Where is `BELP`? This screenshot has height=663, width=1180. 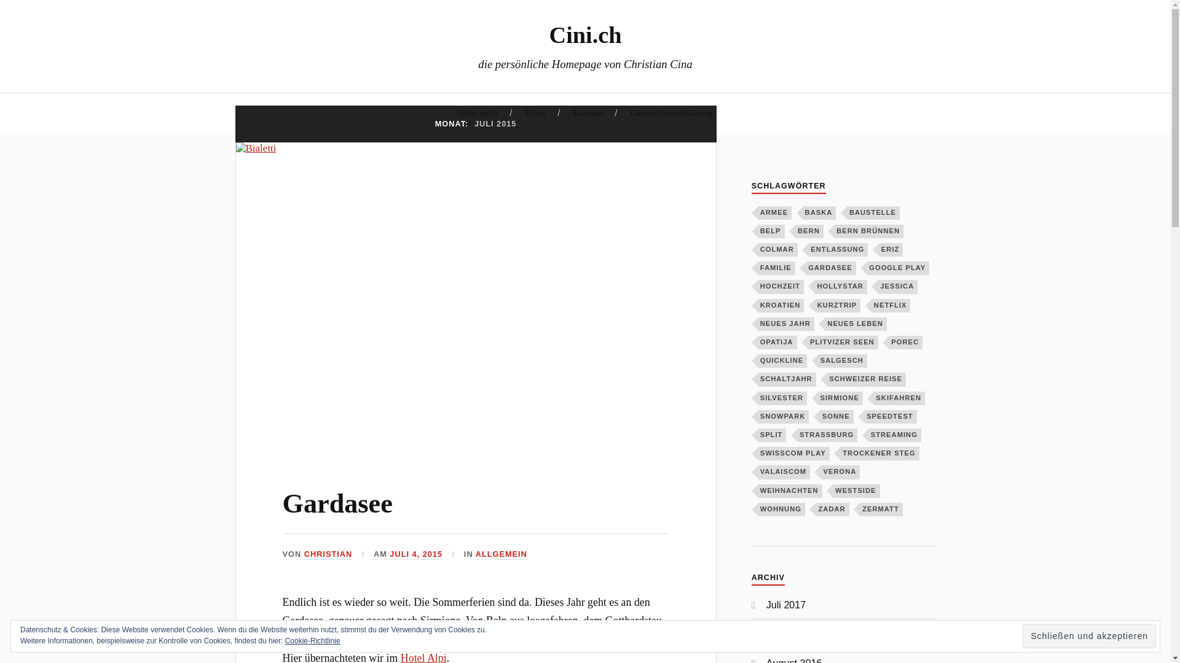 BELP is located at coordinates (772, 231).